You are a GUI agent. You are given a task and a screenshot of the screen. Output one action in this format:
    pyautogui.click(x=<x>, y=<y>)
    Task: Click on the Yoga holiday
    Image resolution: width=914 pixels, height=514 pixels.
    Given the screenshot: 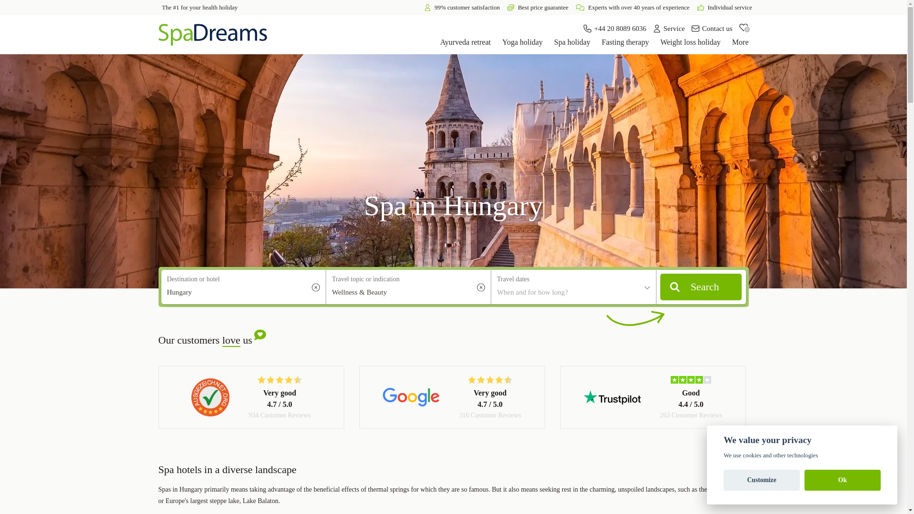 What is the action you would take?
    pyautogui.click(x=522, y=42)
    